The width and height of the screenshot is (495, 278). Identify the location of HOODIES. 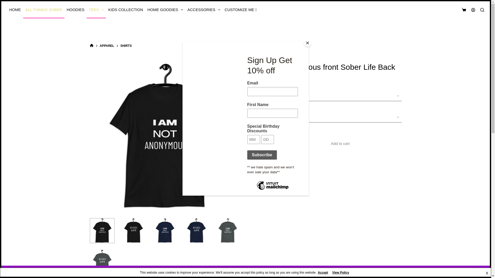
(75, 10).